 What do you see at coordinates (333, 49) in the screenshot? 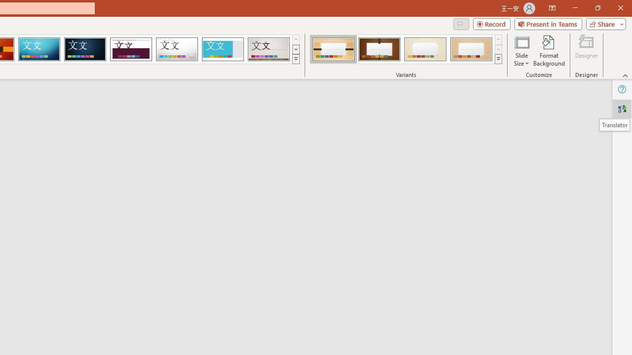
I see `Organic Variant 1` at bounding box center [333, 49].